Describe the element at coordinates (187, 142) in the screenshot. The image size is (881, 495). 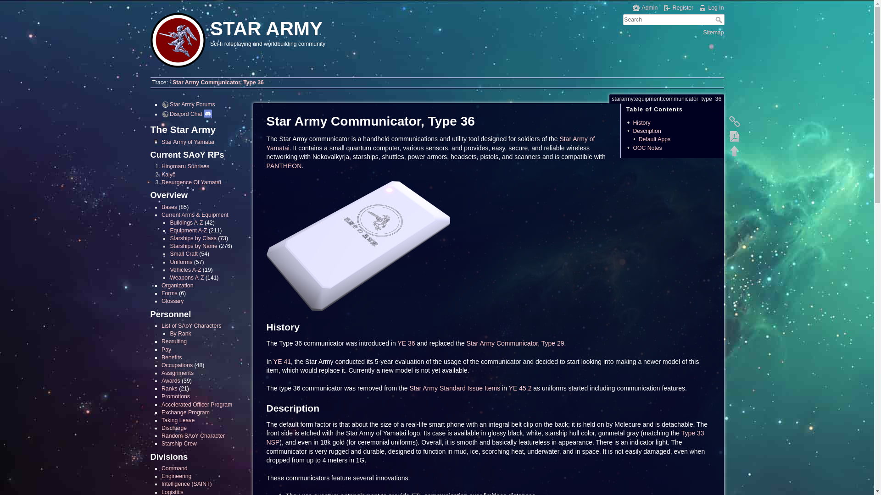
I see `Star Army of Yamatai` at that location.